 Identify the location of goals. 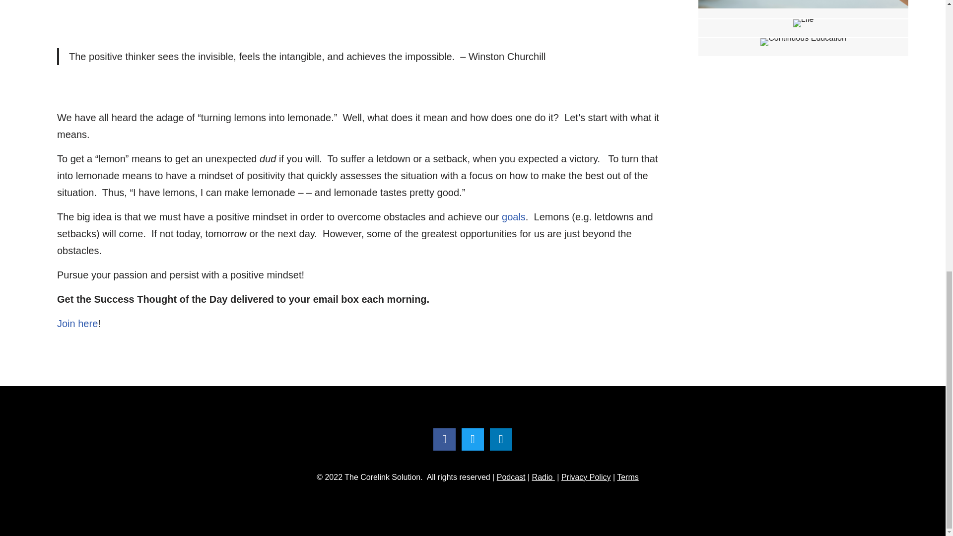
(514, 216).